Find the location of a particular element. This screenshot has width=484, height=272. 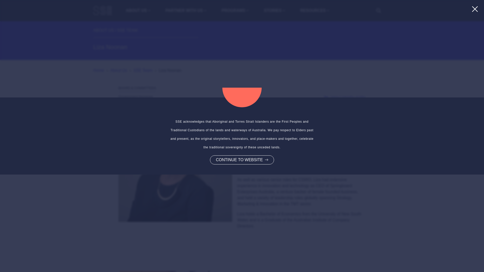

SSE is located at coordinates (102, 10).